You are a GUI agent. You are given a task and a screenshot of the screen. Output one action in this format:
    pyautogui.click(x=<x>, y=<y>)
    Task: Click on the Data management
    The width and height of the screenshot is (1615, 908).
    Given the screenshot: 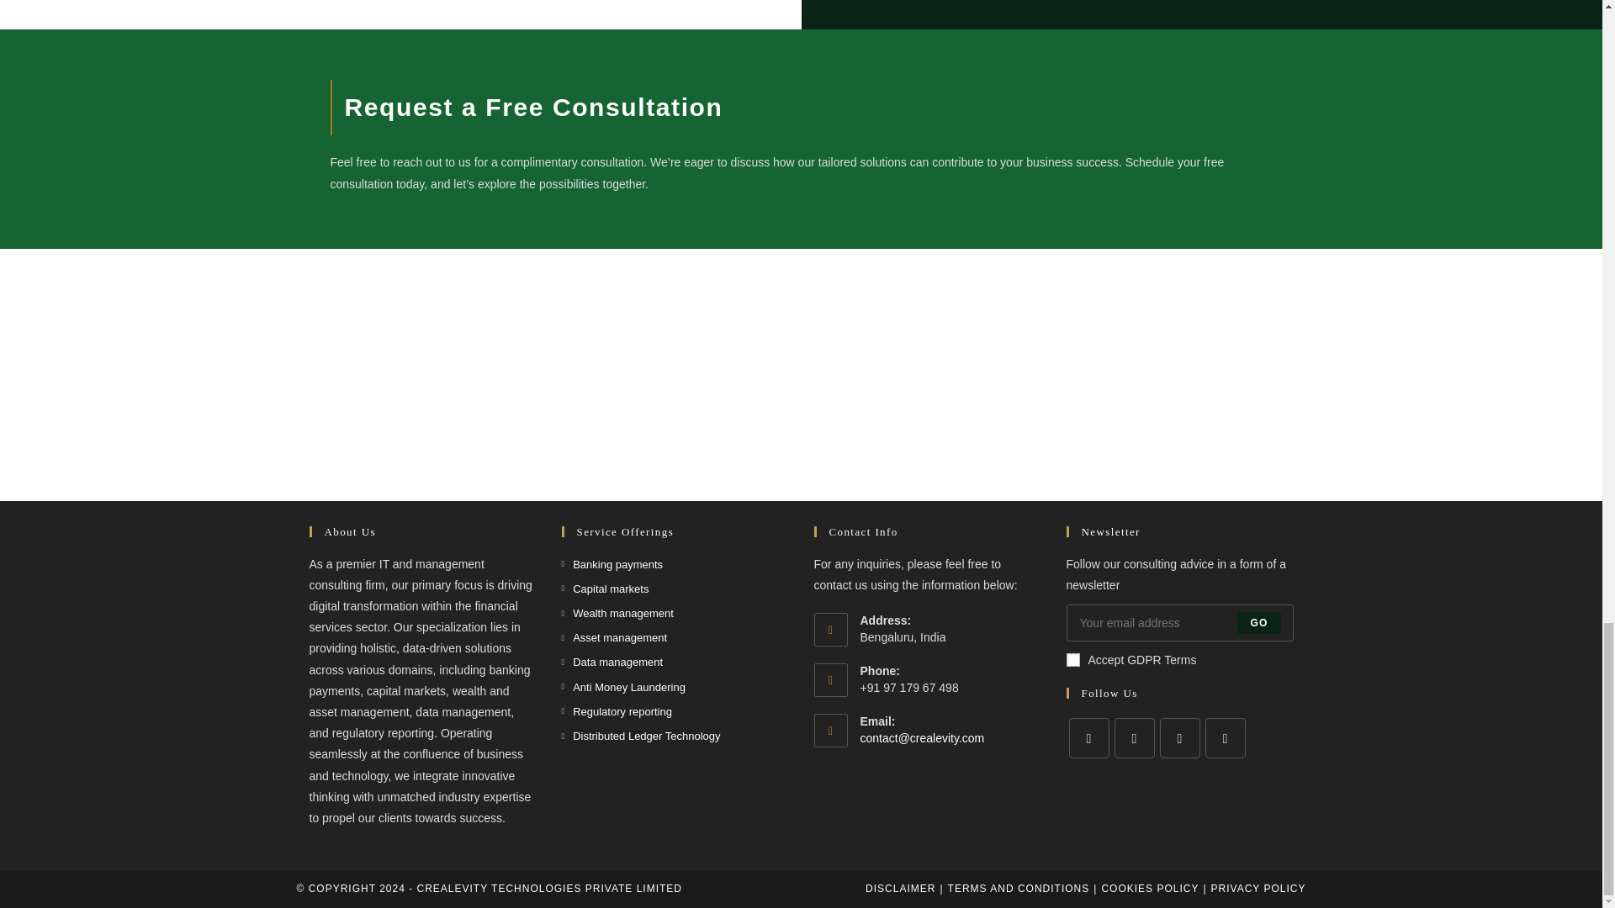 What is the action you would take?
    pyautogui.click(x=612, y=663)
    